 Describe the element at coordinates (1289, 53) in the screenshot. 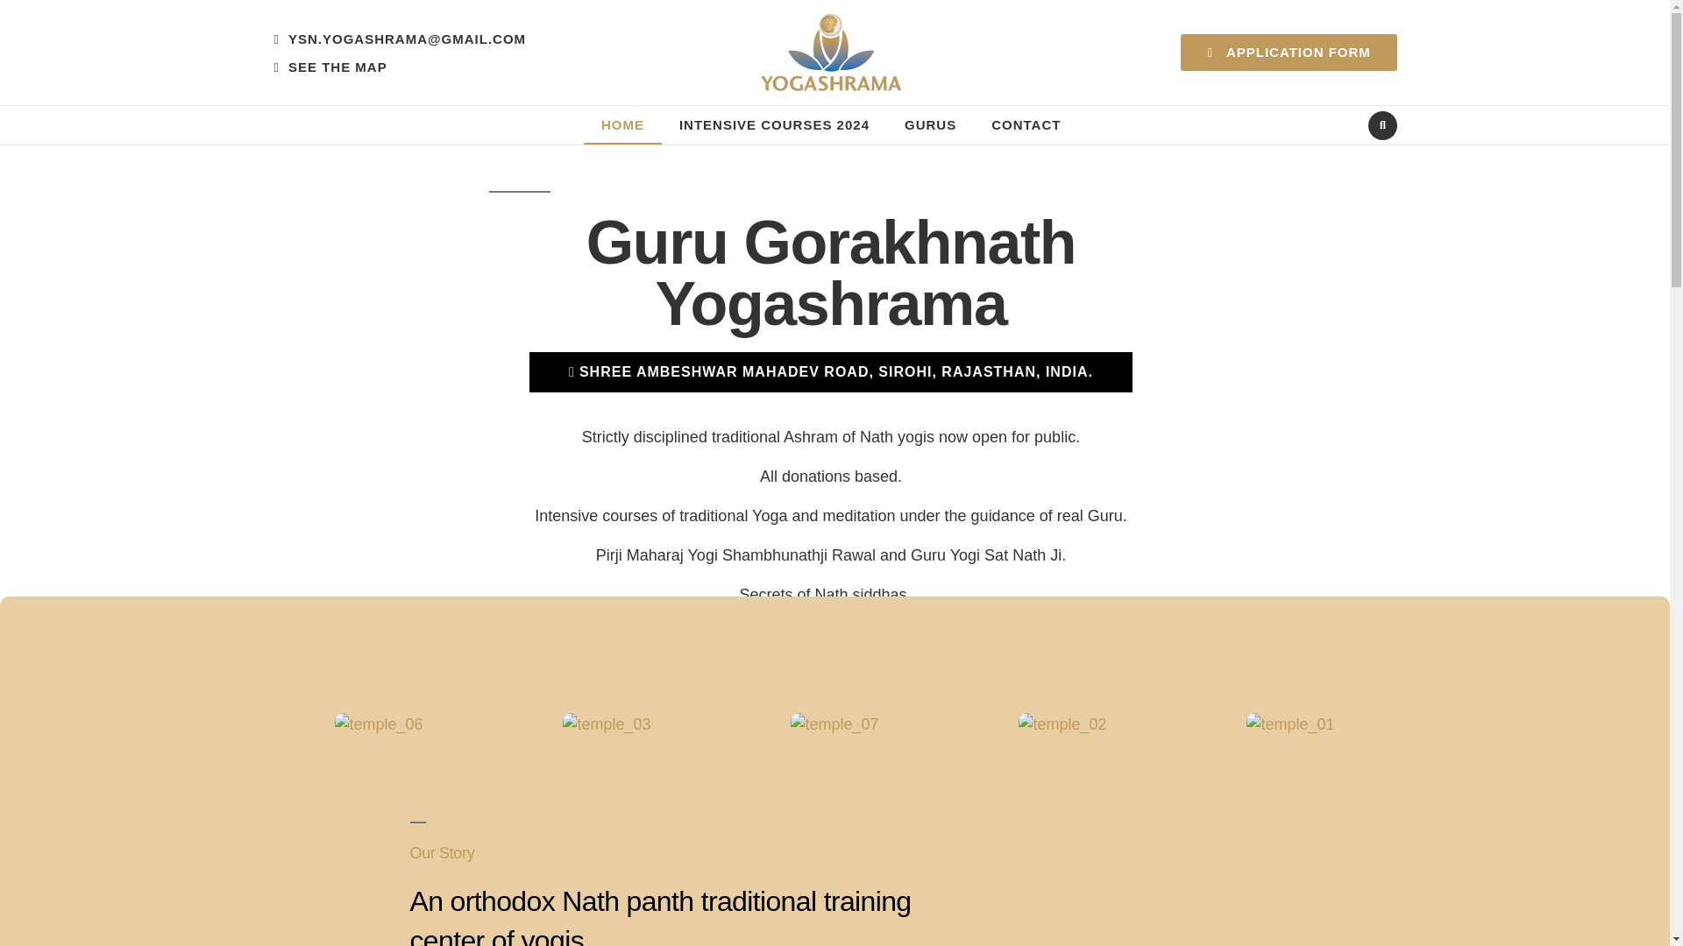

I see `APPLICATION FORM` at that location.